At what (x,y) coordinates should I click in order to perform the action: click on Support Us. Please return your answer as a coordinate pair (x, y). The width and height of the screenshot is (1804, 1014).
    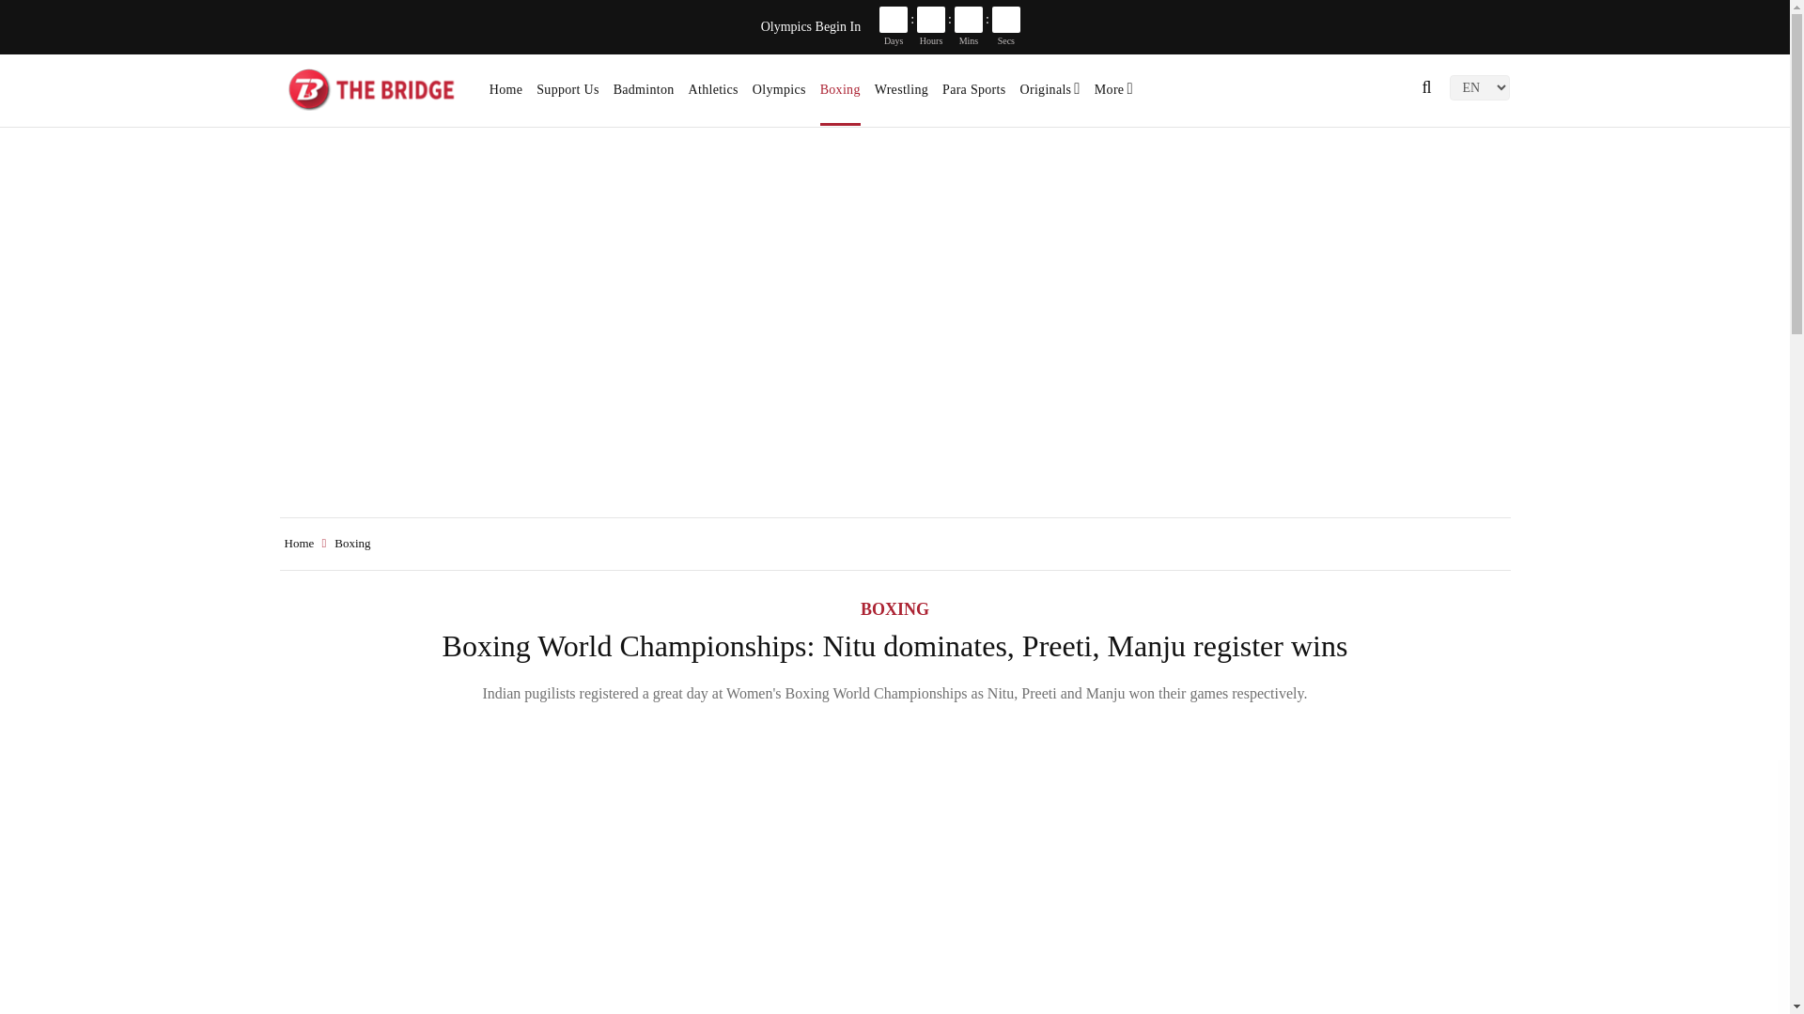
    Looking at the image, I should click on (568, 96).